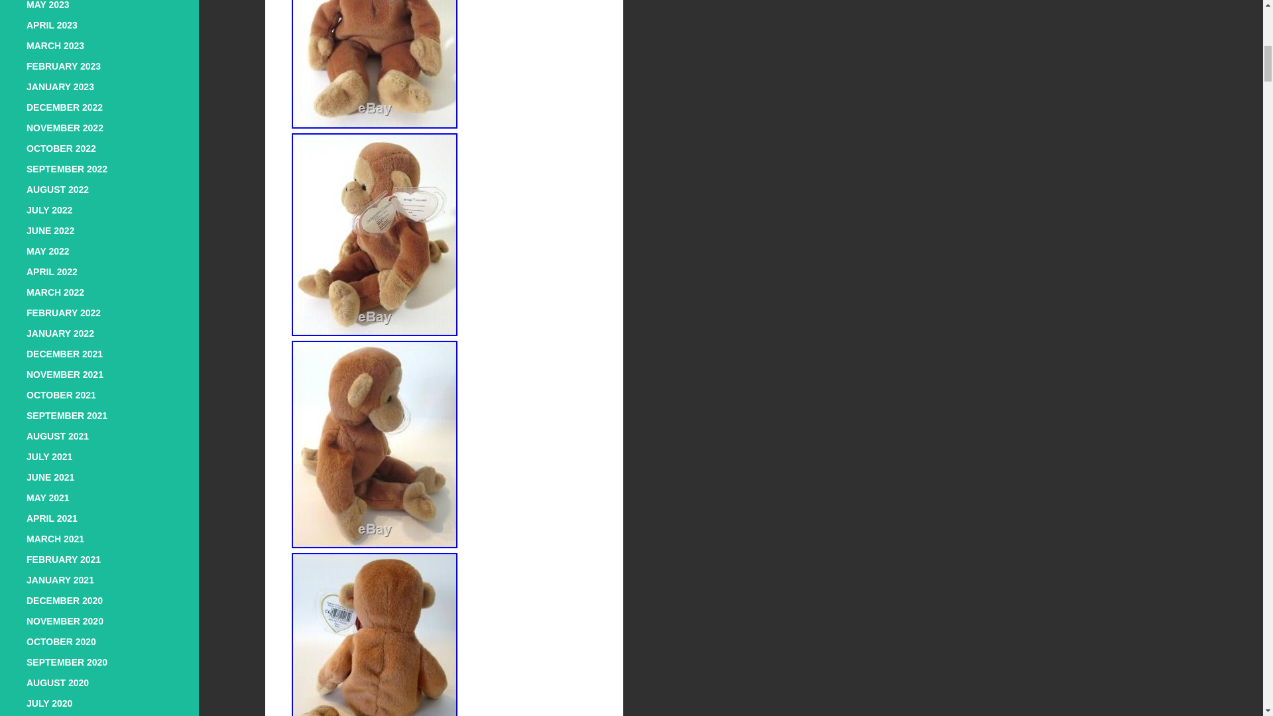 Image resolution: width=1273 pixels, height=716 pixels. Describe the element at coordinates (66, 169) in the screenshot. I see `SEPTEMBER 2022` at that location.